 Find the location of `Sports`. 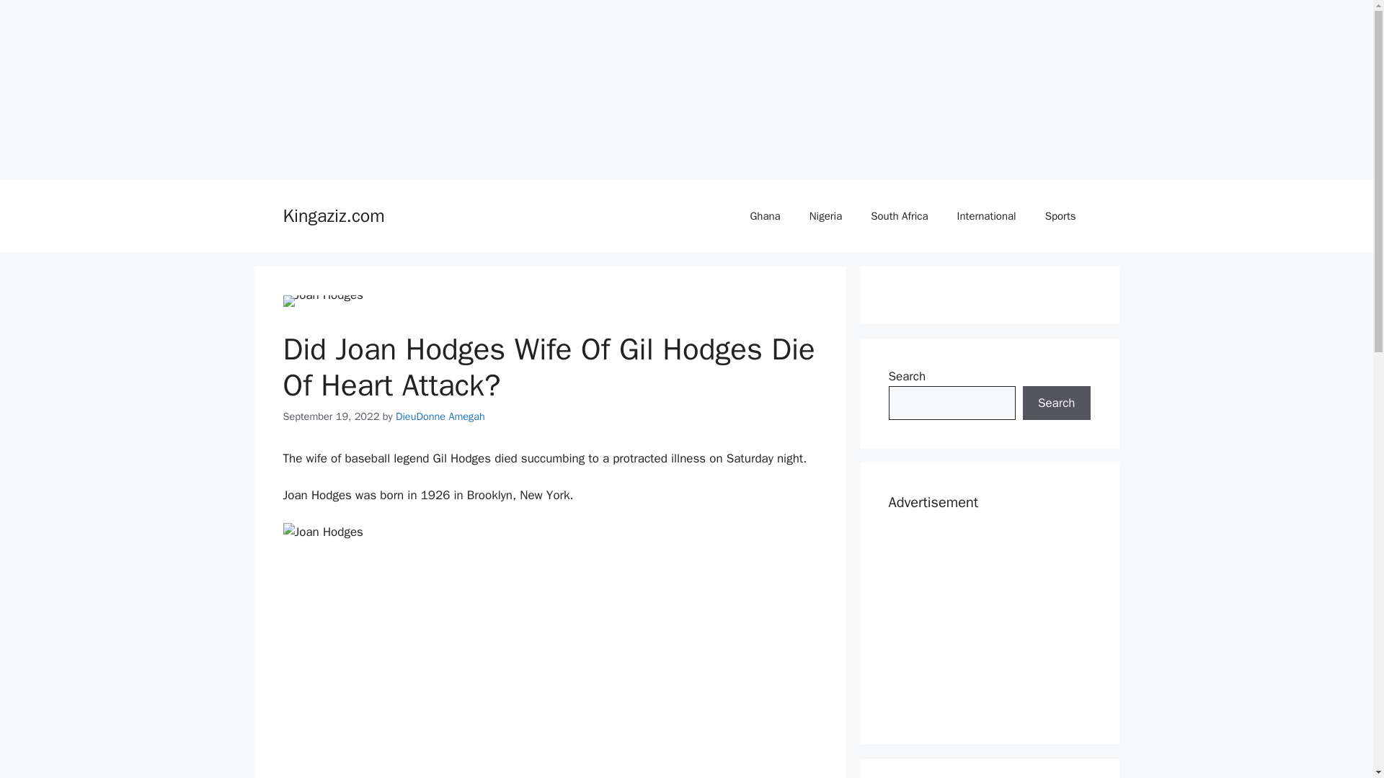

Sports is located at coordinates (1060, 216).